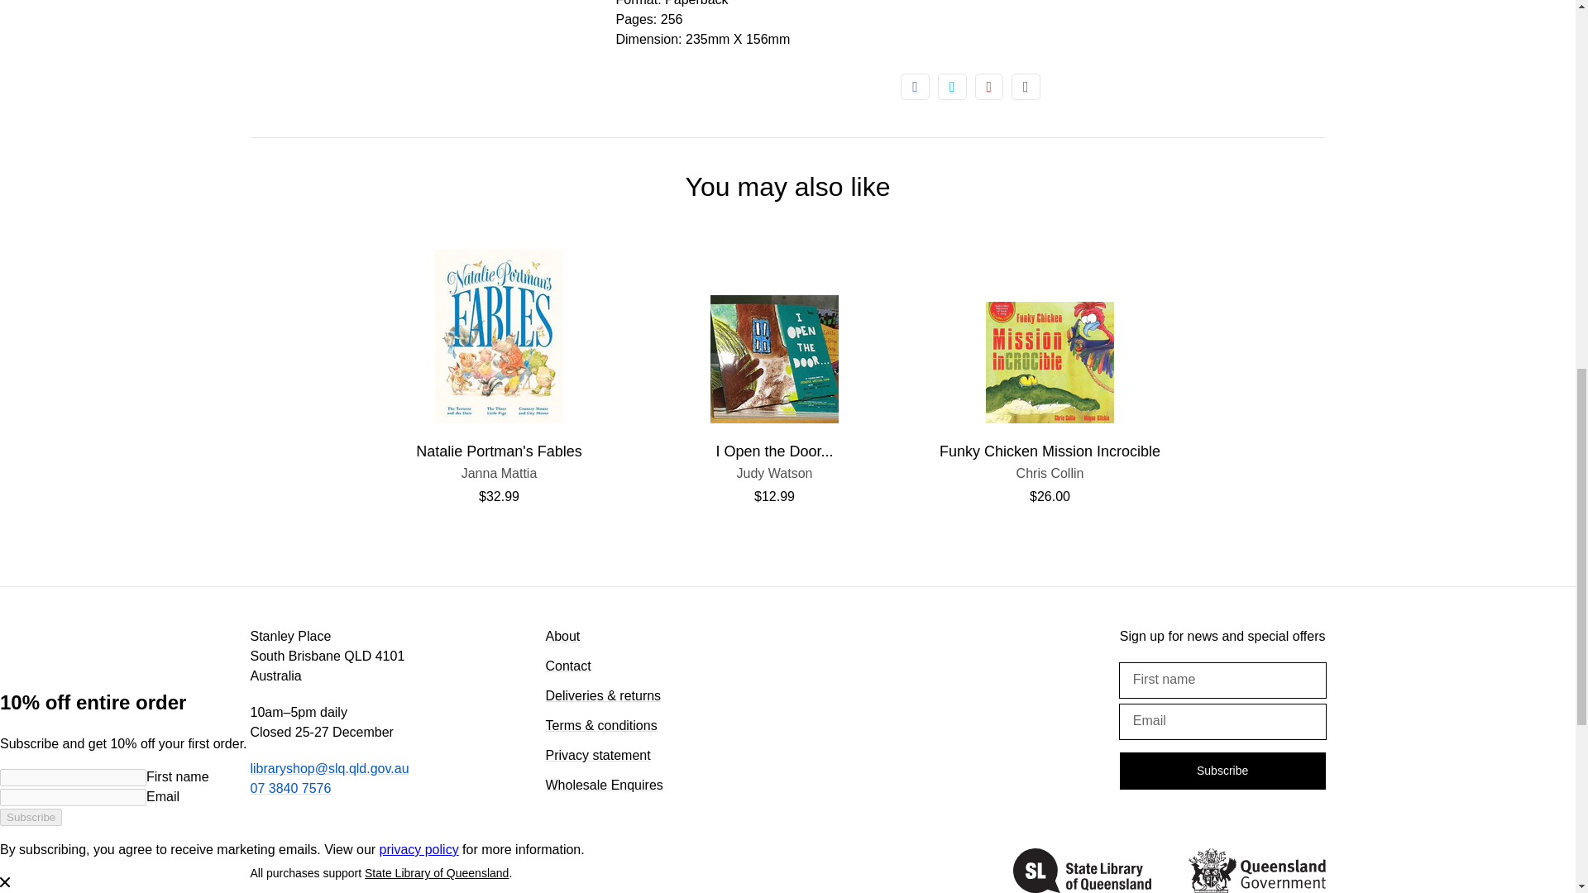 This screenshot has width=1588, height=893. I want to click on Go to Queensland Government homepage, so click(774, 473).